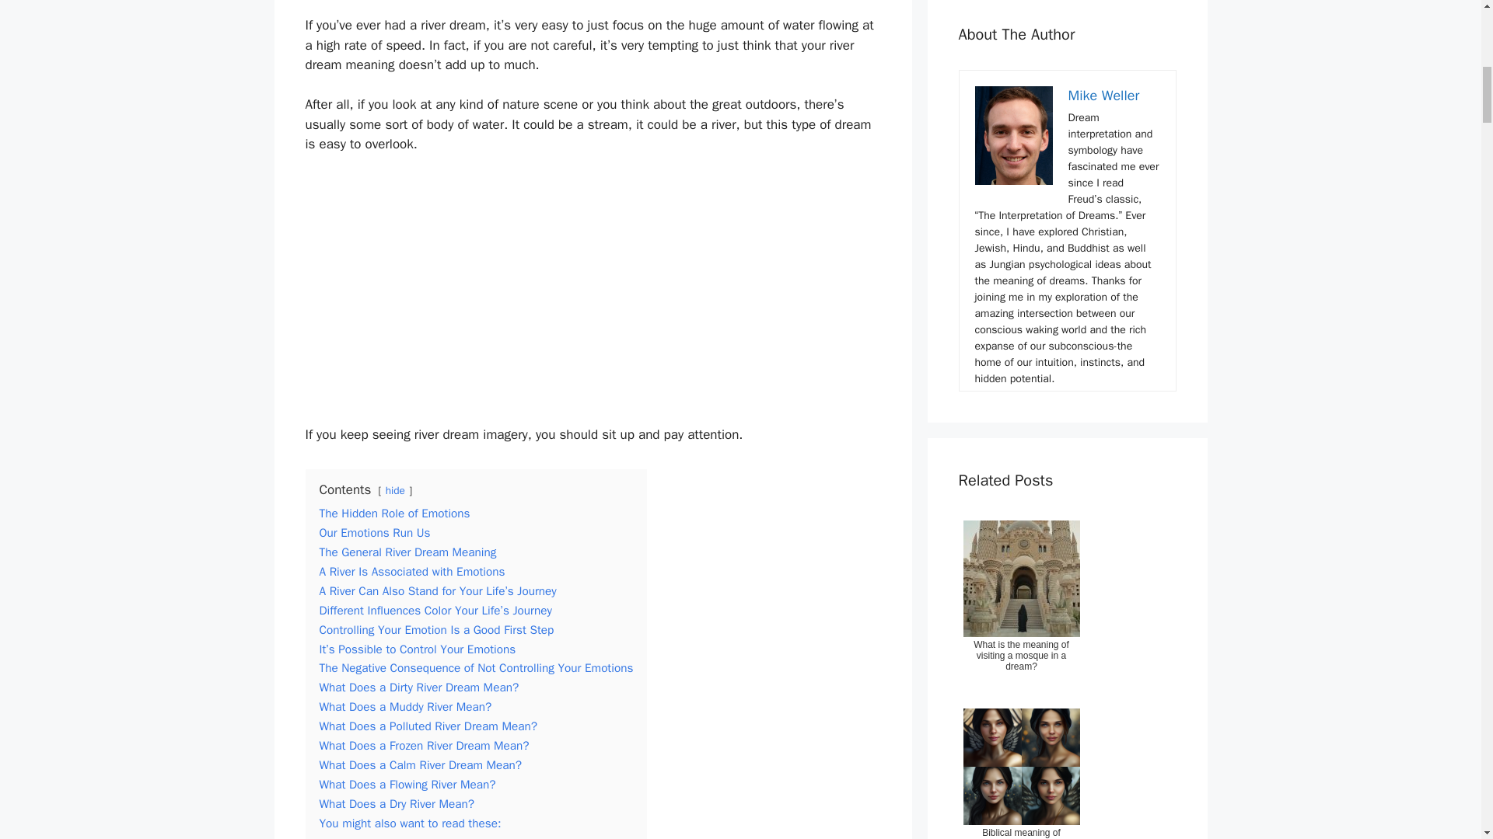 This screenshot has width=1493, height=839. Describe the element at coordinates (593, 295) in the screenshot. I see `YouTube video player` at that location.